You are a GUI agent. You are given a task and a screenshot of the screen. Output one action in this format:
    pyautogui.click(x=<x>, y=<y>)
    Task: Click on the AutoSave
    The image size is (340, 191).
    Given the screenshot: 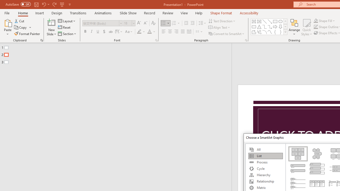 What is the action you would take?
    pyautogui.click(x=18, y=4)
    